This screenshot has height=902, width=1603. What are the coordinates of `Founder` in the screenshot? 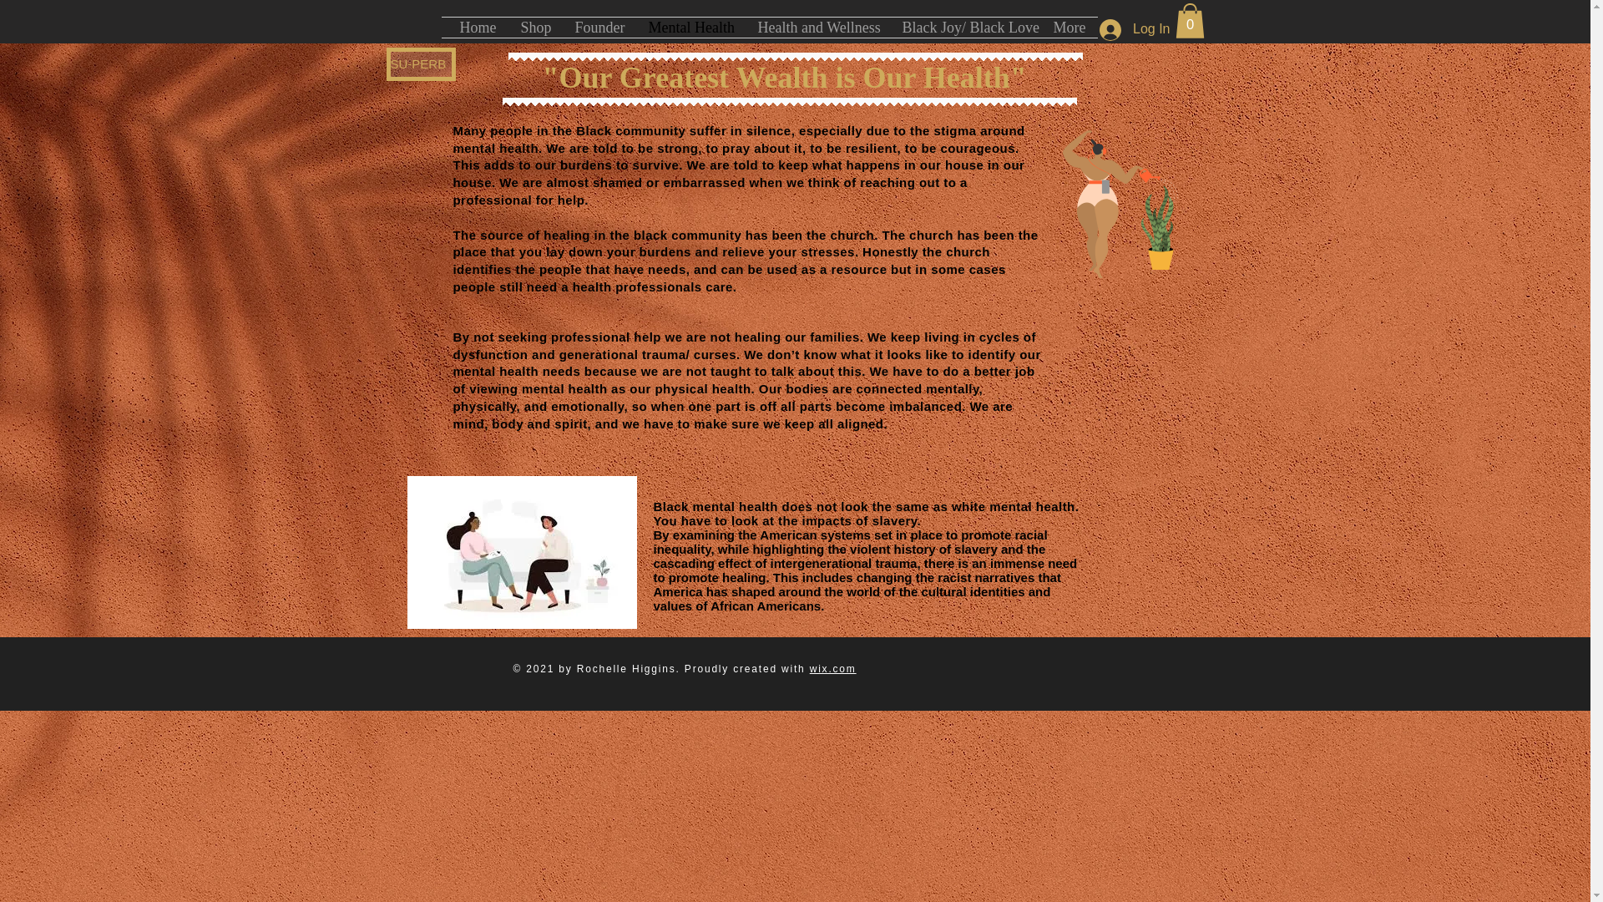 It's located at (599, 27).